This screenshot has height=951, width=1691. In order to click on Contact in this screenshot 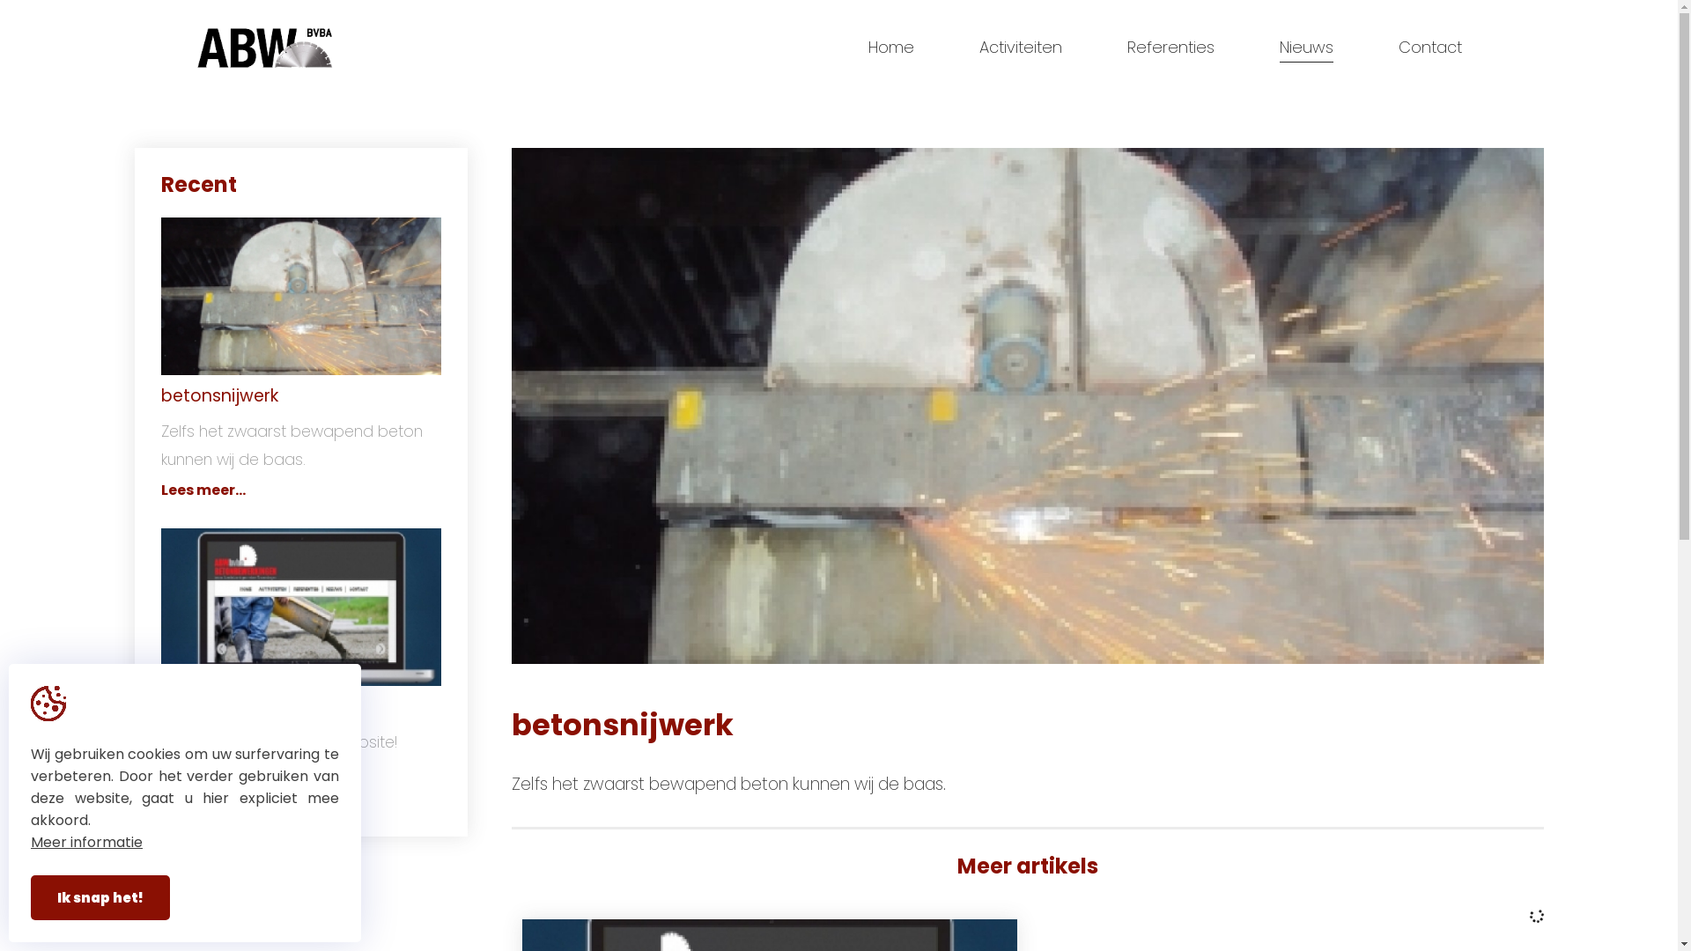, I will do `click(1430, 48)`.